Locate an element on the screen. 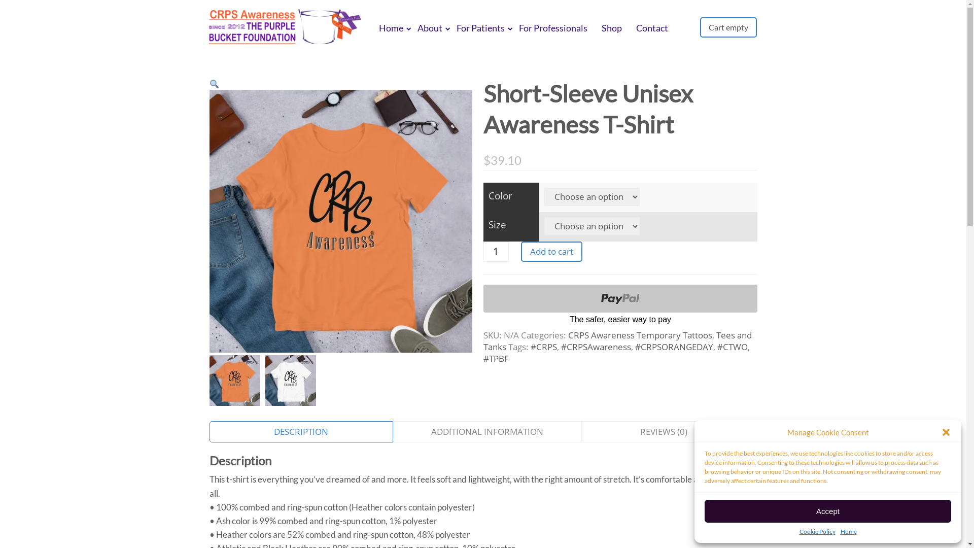 Image resolution: width=974 pixels, height=548 pixels. #CRPSAwareness is located at coordinates (596, 347).